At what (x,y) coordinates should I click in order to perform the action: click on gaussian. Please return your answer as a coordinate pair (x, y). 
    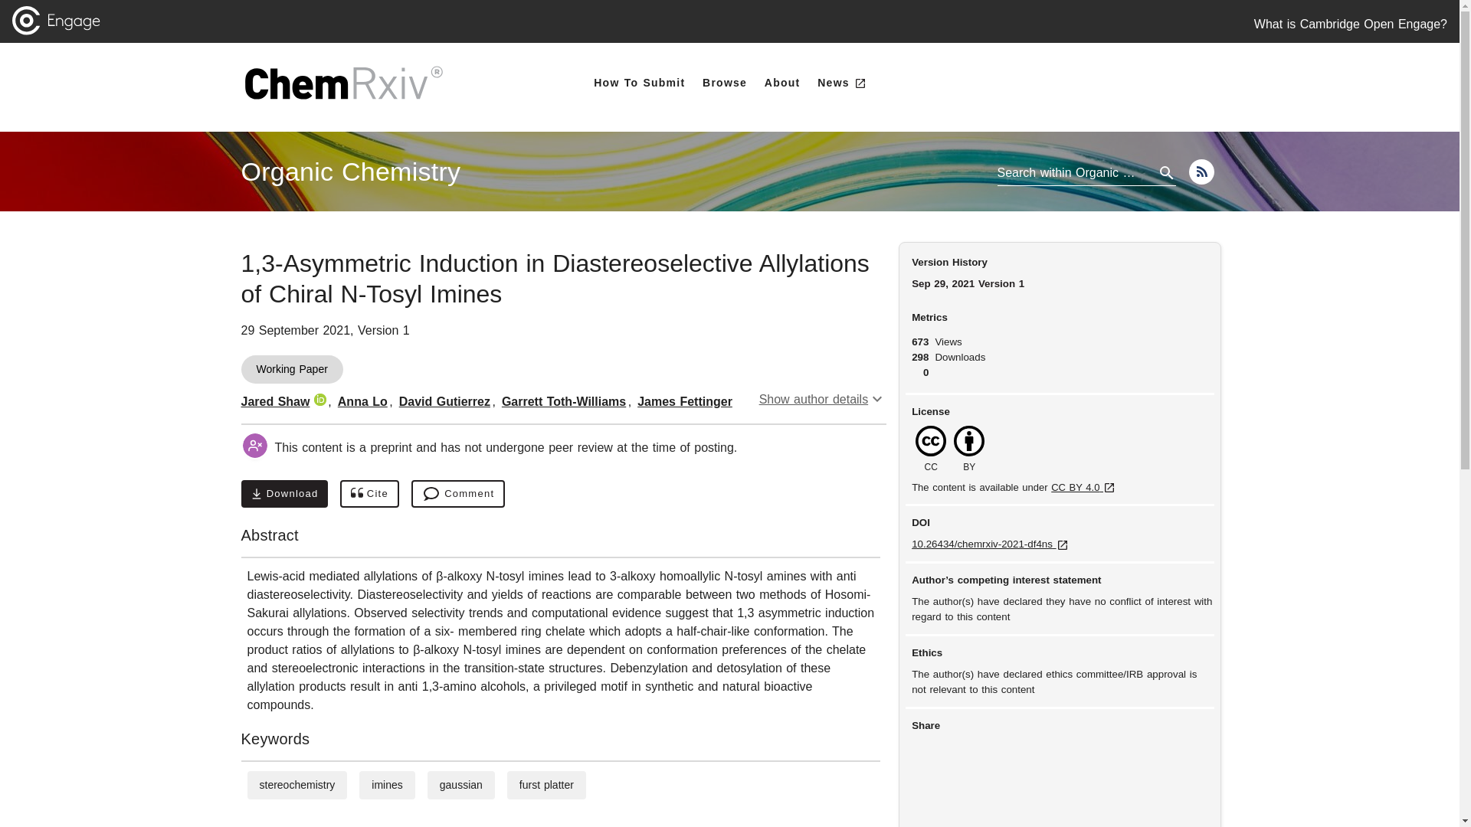
    Looking at the image, I should click on (461, 784).